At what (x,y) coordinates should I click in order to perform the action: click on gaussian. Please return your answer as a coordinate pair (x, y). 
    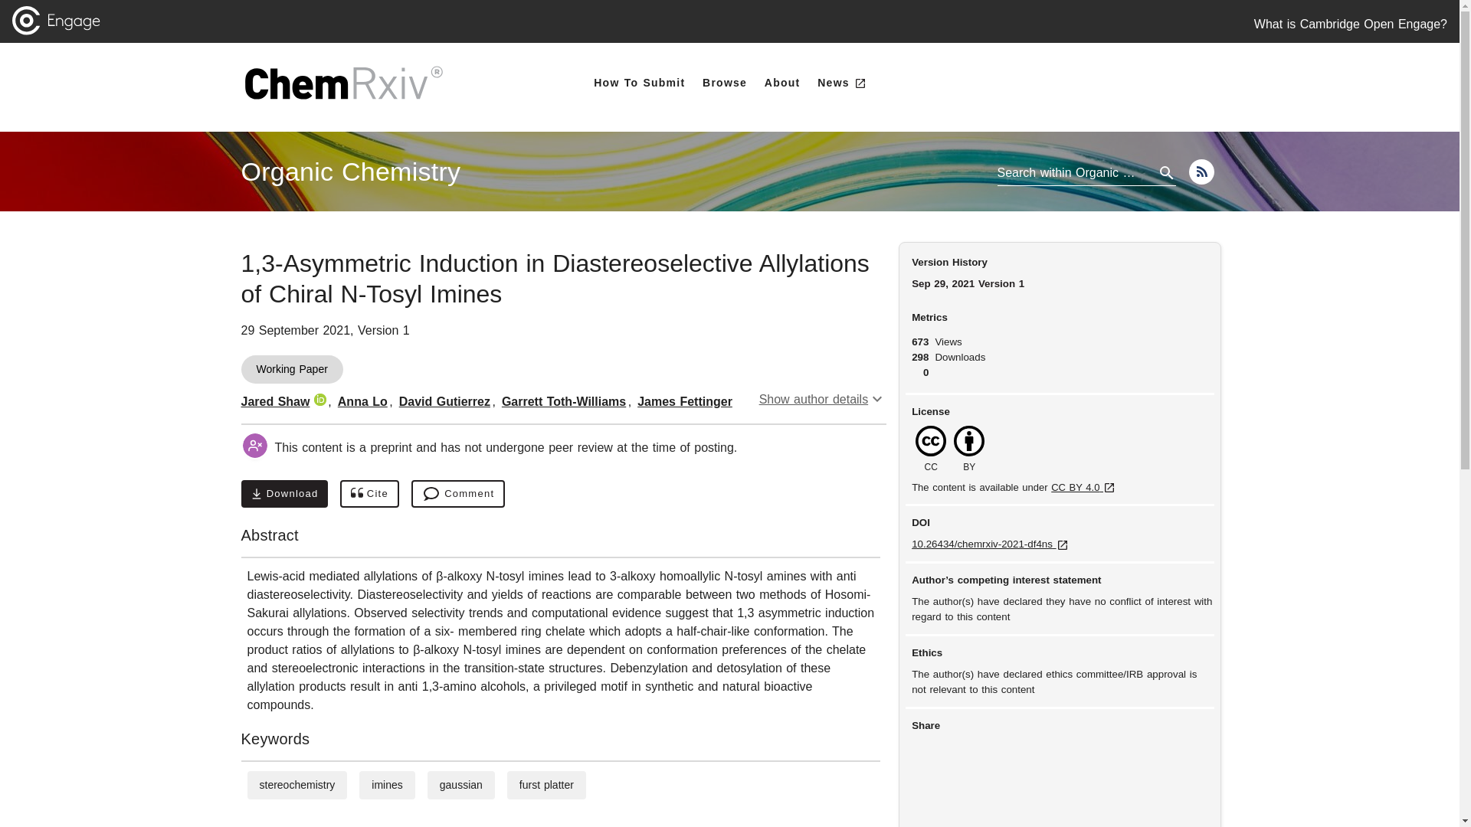
    Looking at the image, I should click on (461, 784).